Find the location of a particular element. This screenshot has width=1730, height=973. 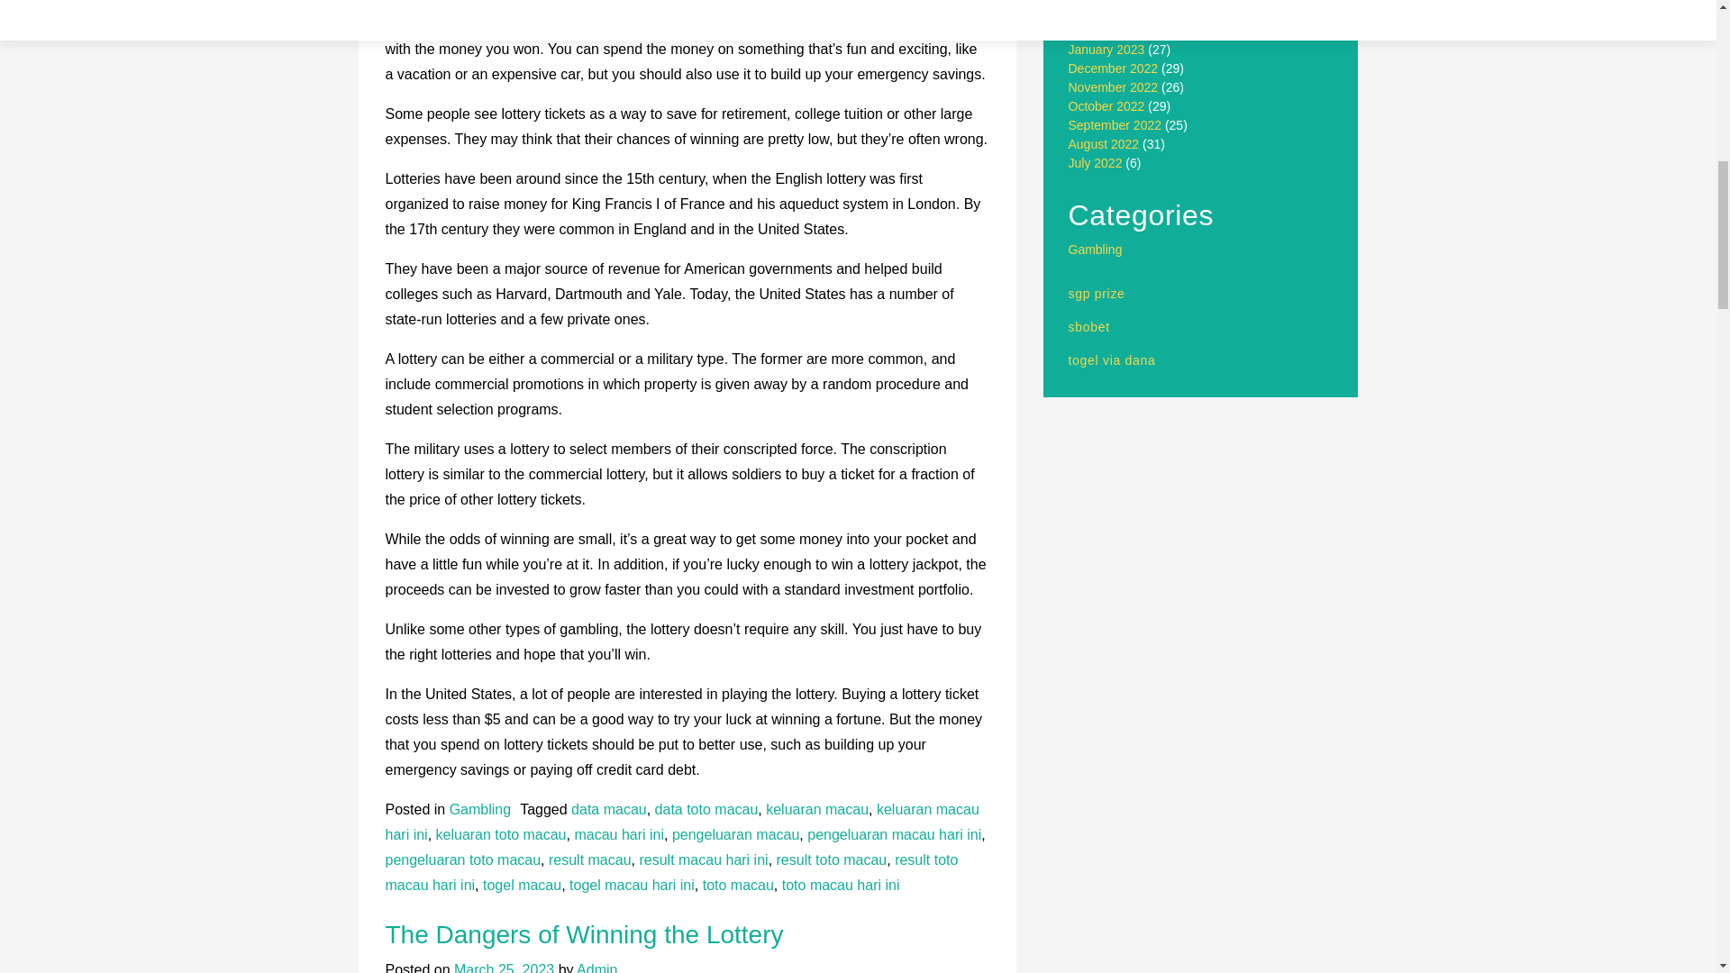

toto macau is located at coordinates (737, 885).